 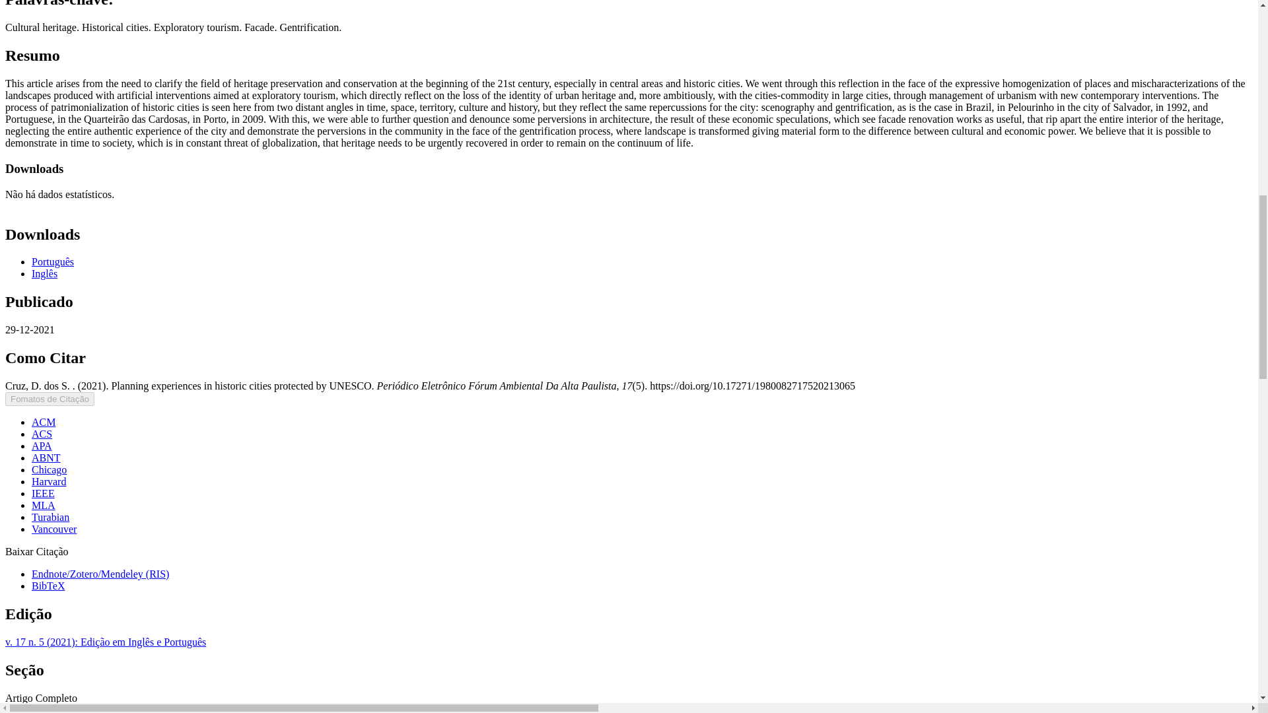 I want to click on Chicago, so click(x=49, y=470).